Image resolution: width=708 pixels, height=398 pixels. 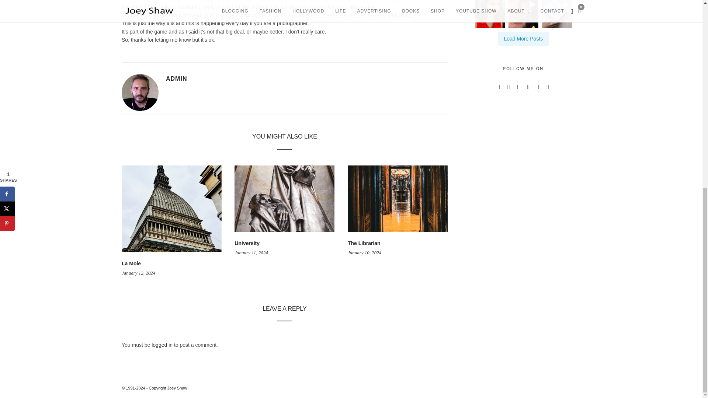 What do you see at coordinates (131, 263) in the screenshot?
I see `La Mole` at bounding box center [131, 263].